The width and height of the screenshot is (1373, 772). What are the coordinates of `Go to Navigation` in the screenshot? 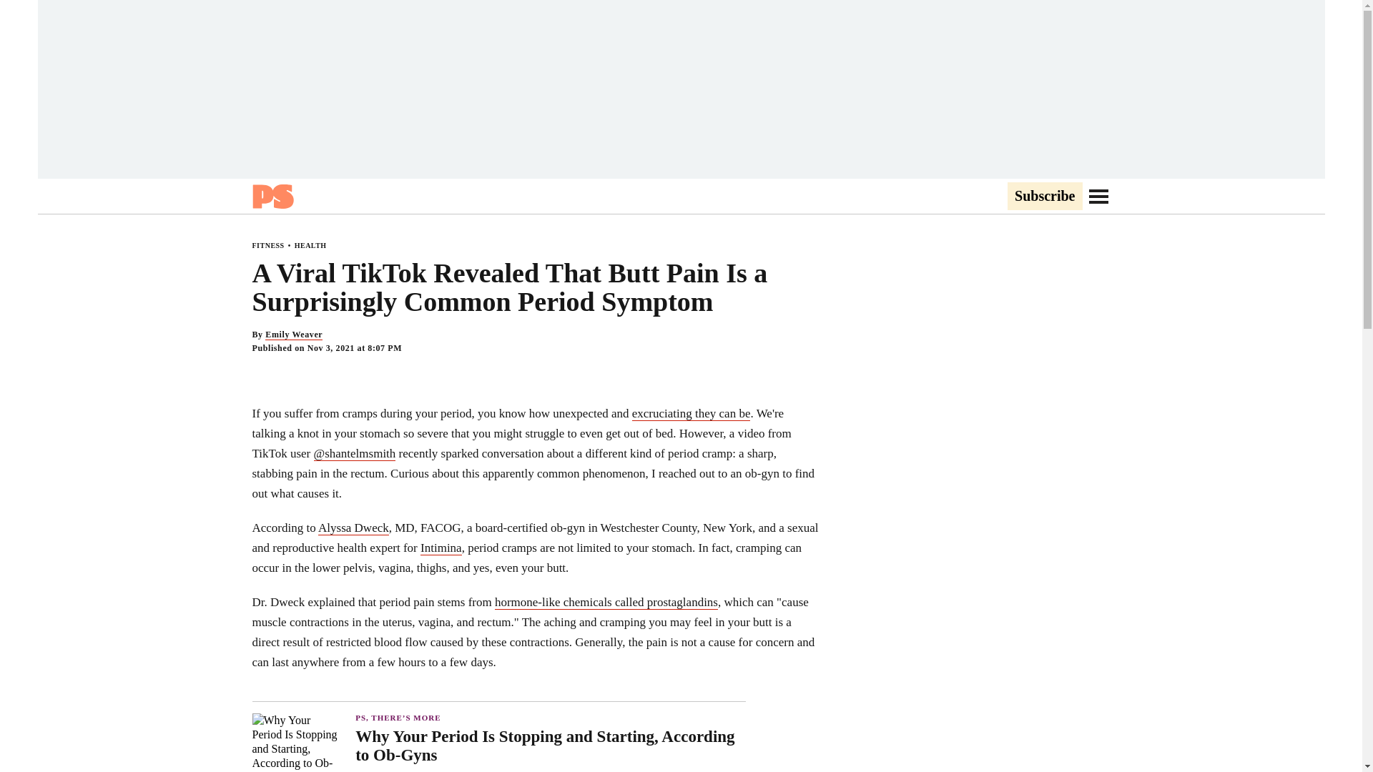 It's located at (1098, 196).